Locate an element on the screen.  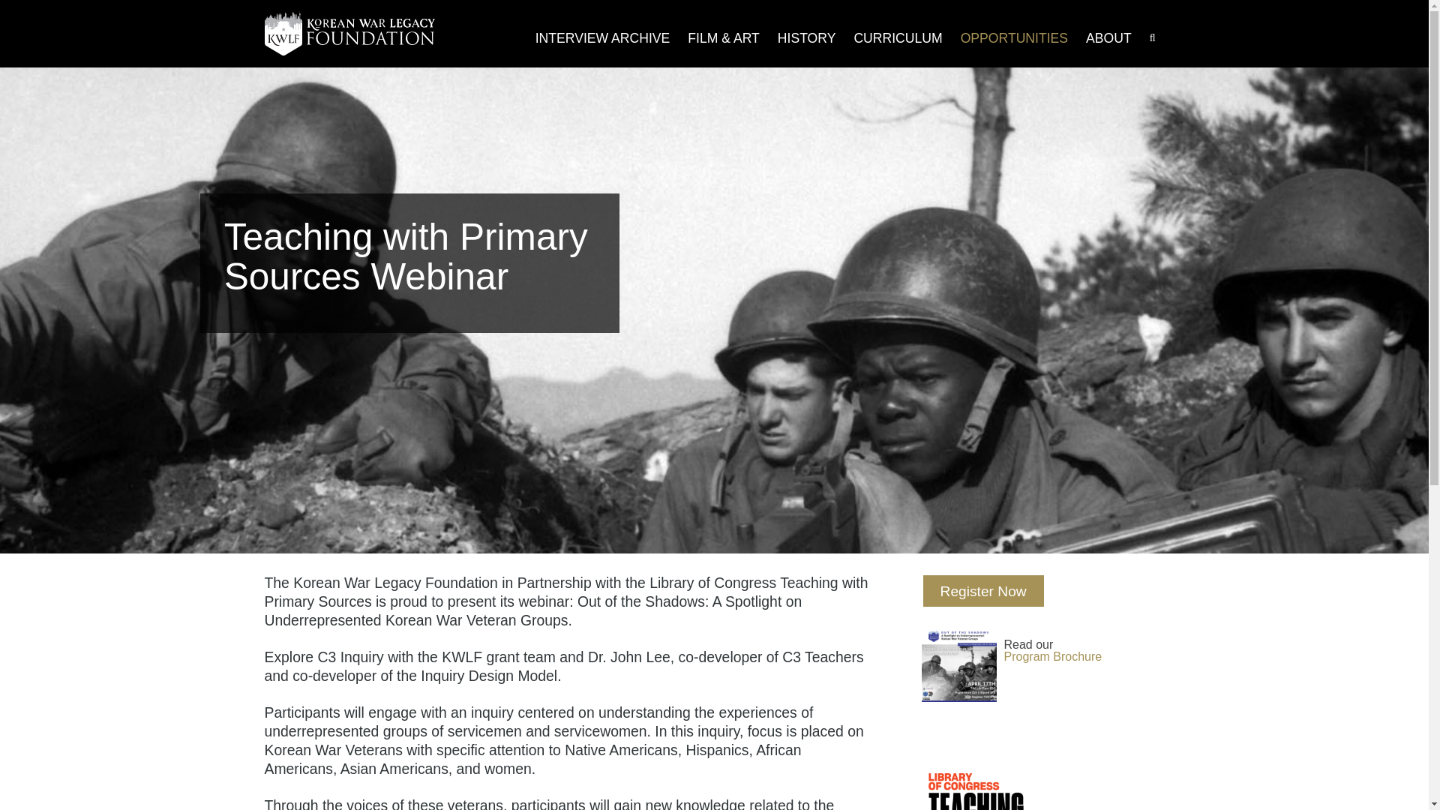
INTERVIEW ARCHIVE is located at coordinates (603, 39).